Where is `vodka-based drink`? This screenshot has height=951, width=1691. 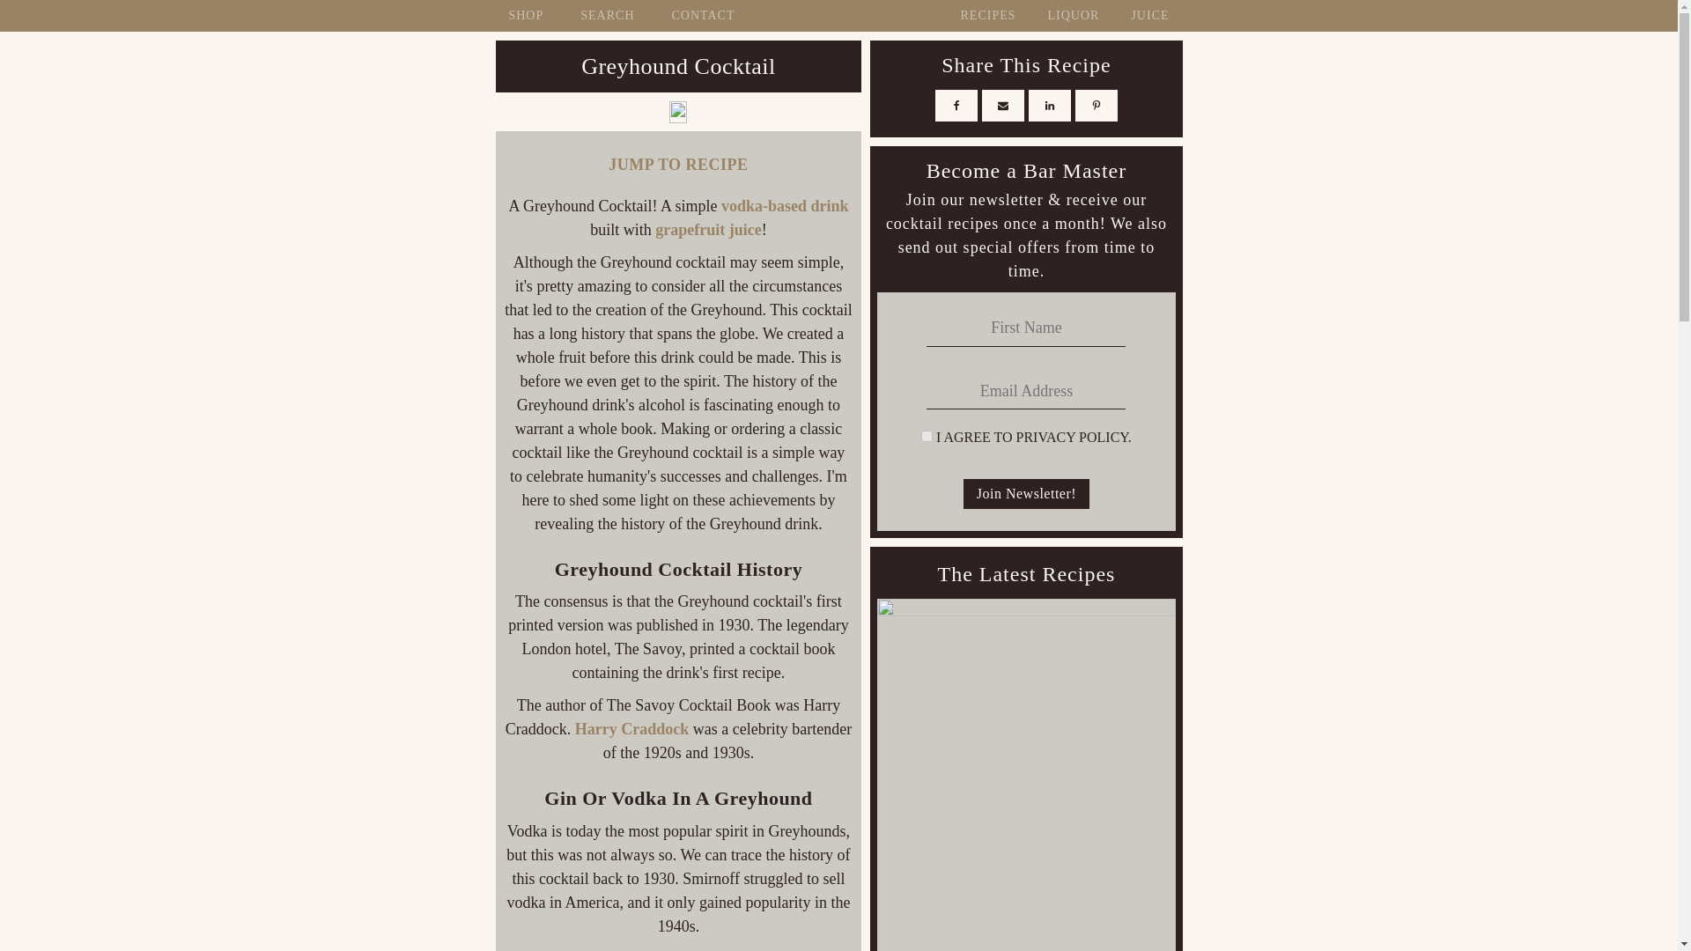 vodka-based drink is located at coordinates (785, 206).